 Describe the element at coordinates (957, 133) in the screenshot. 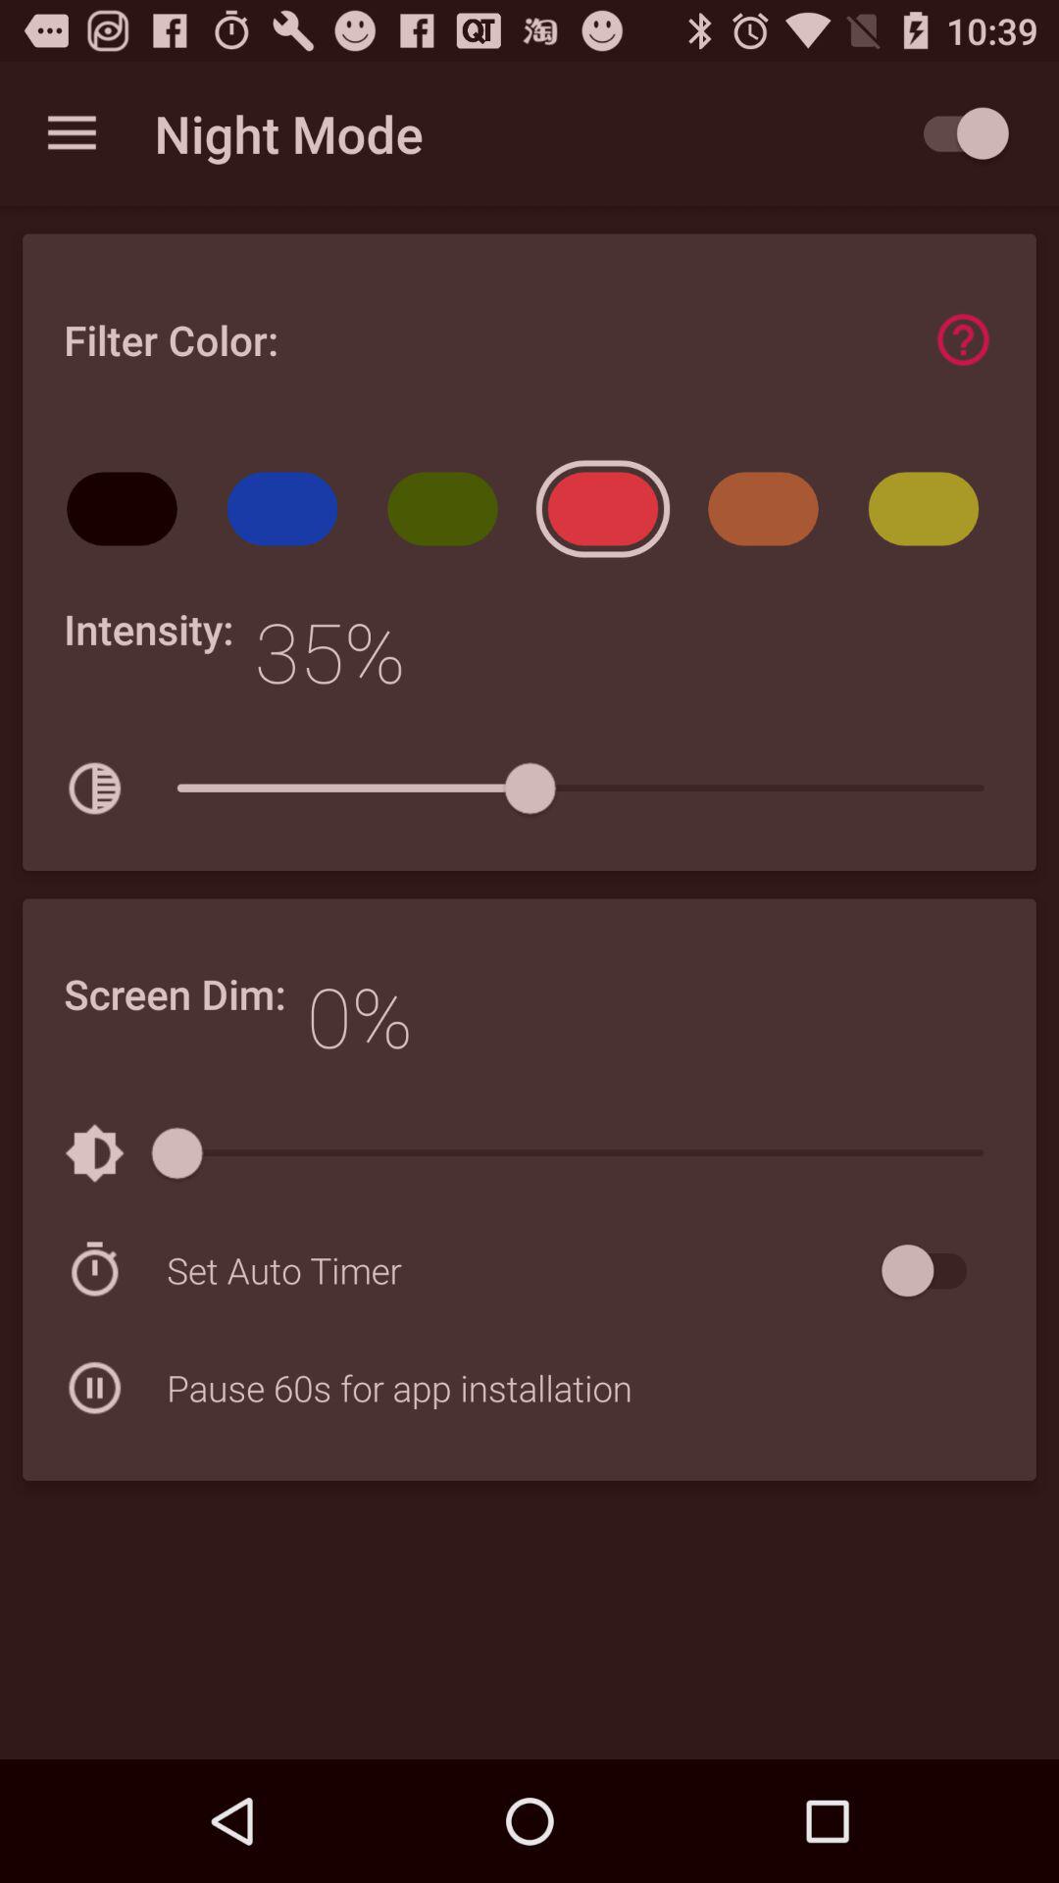

I see `turn night mode off/on` at that location.